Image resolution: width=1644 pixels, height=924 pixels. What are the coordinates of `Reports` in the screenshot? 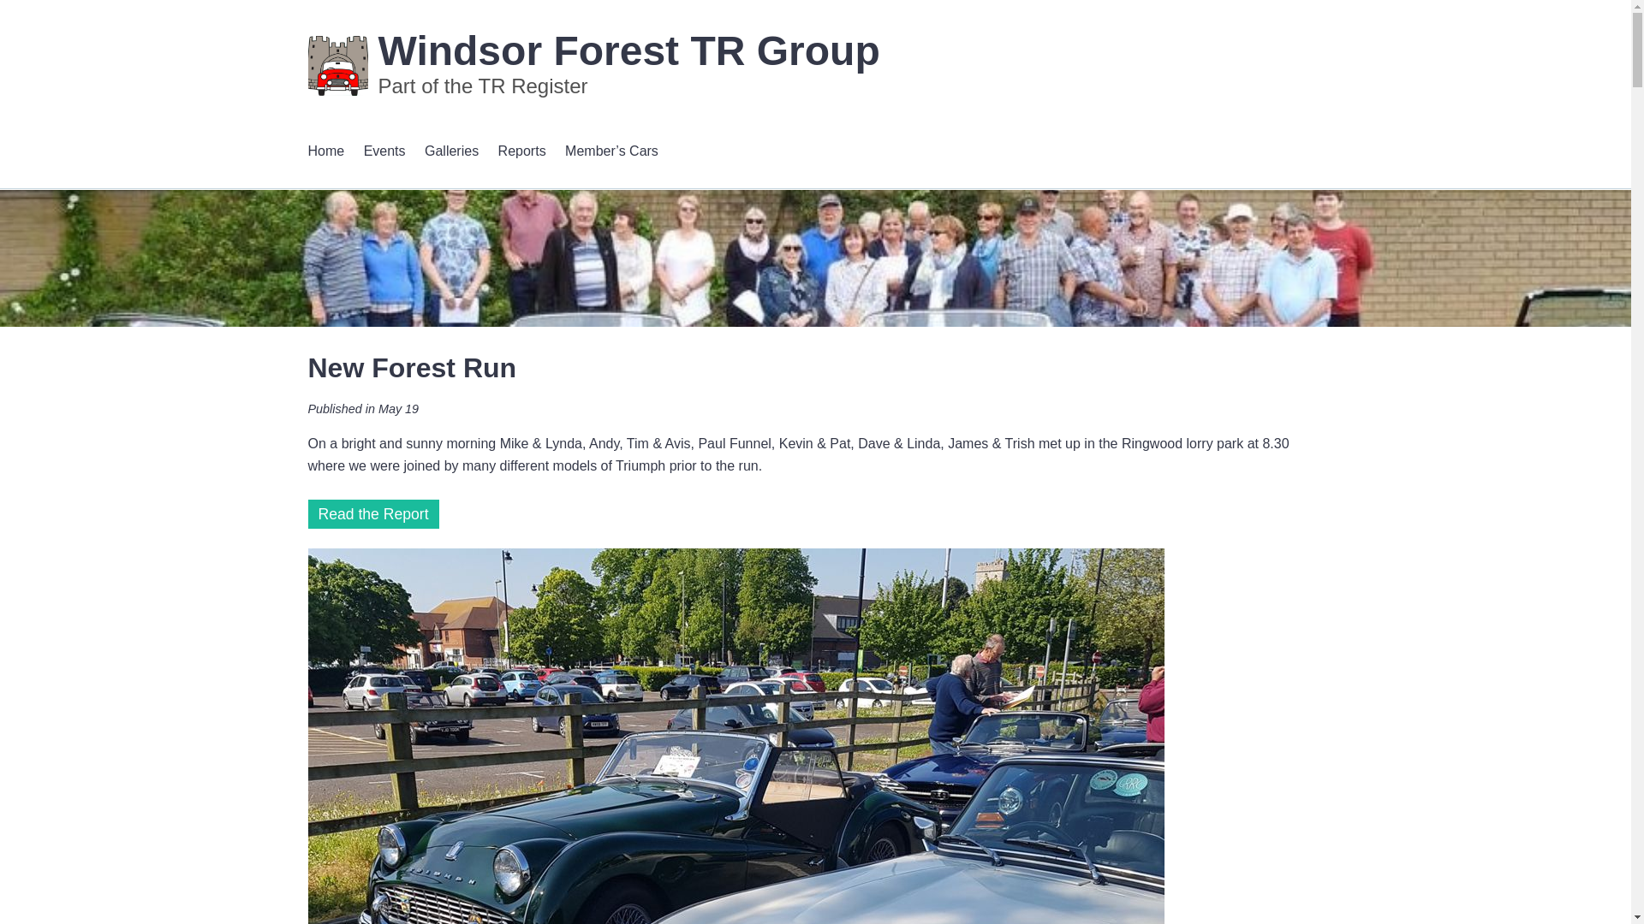 It's located at (521, 151).